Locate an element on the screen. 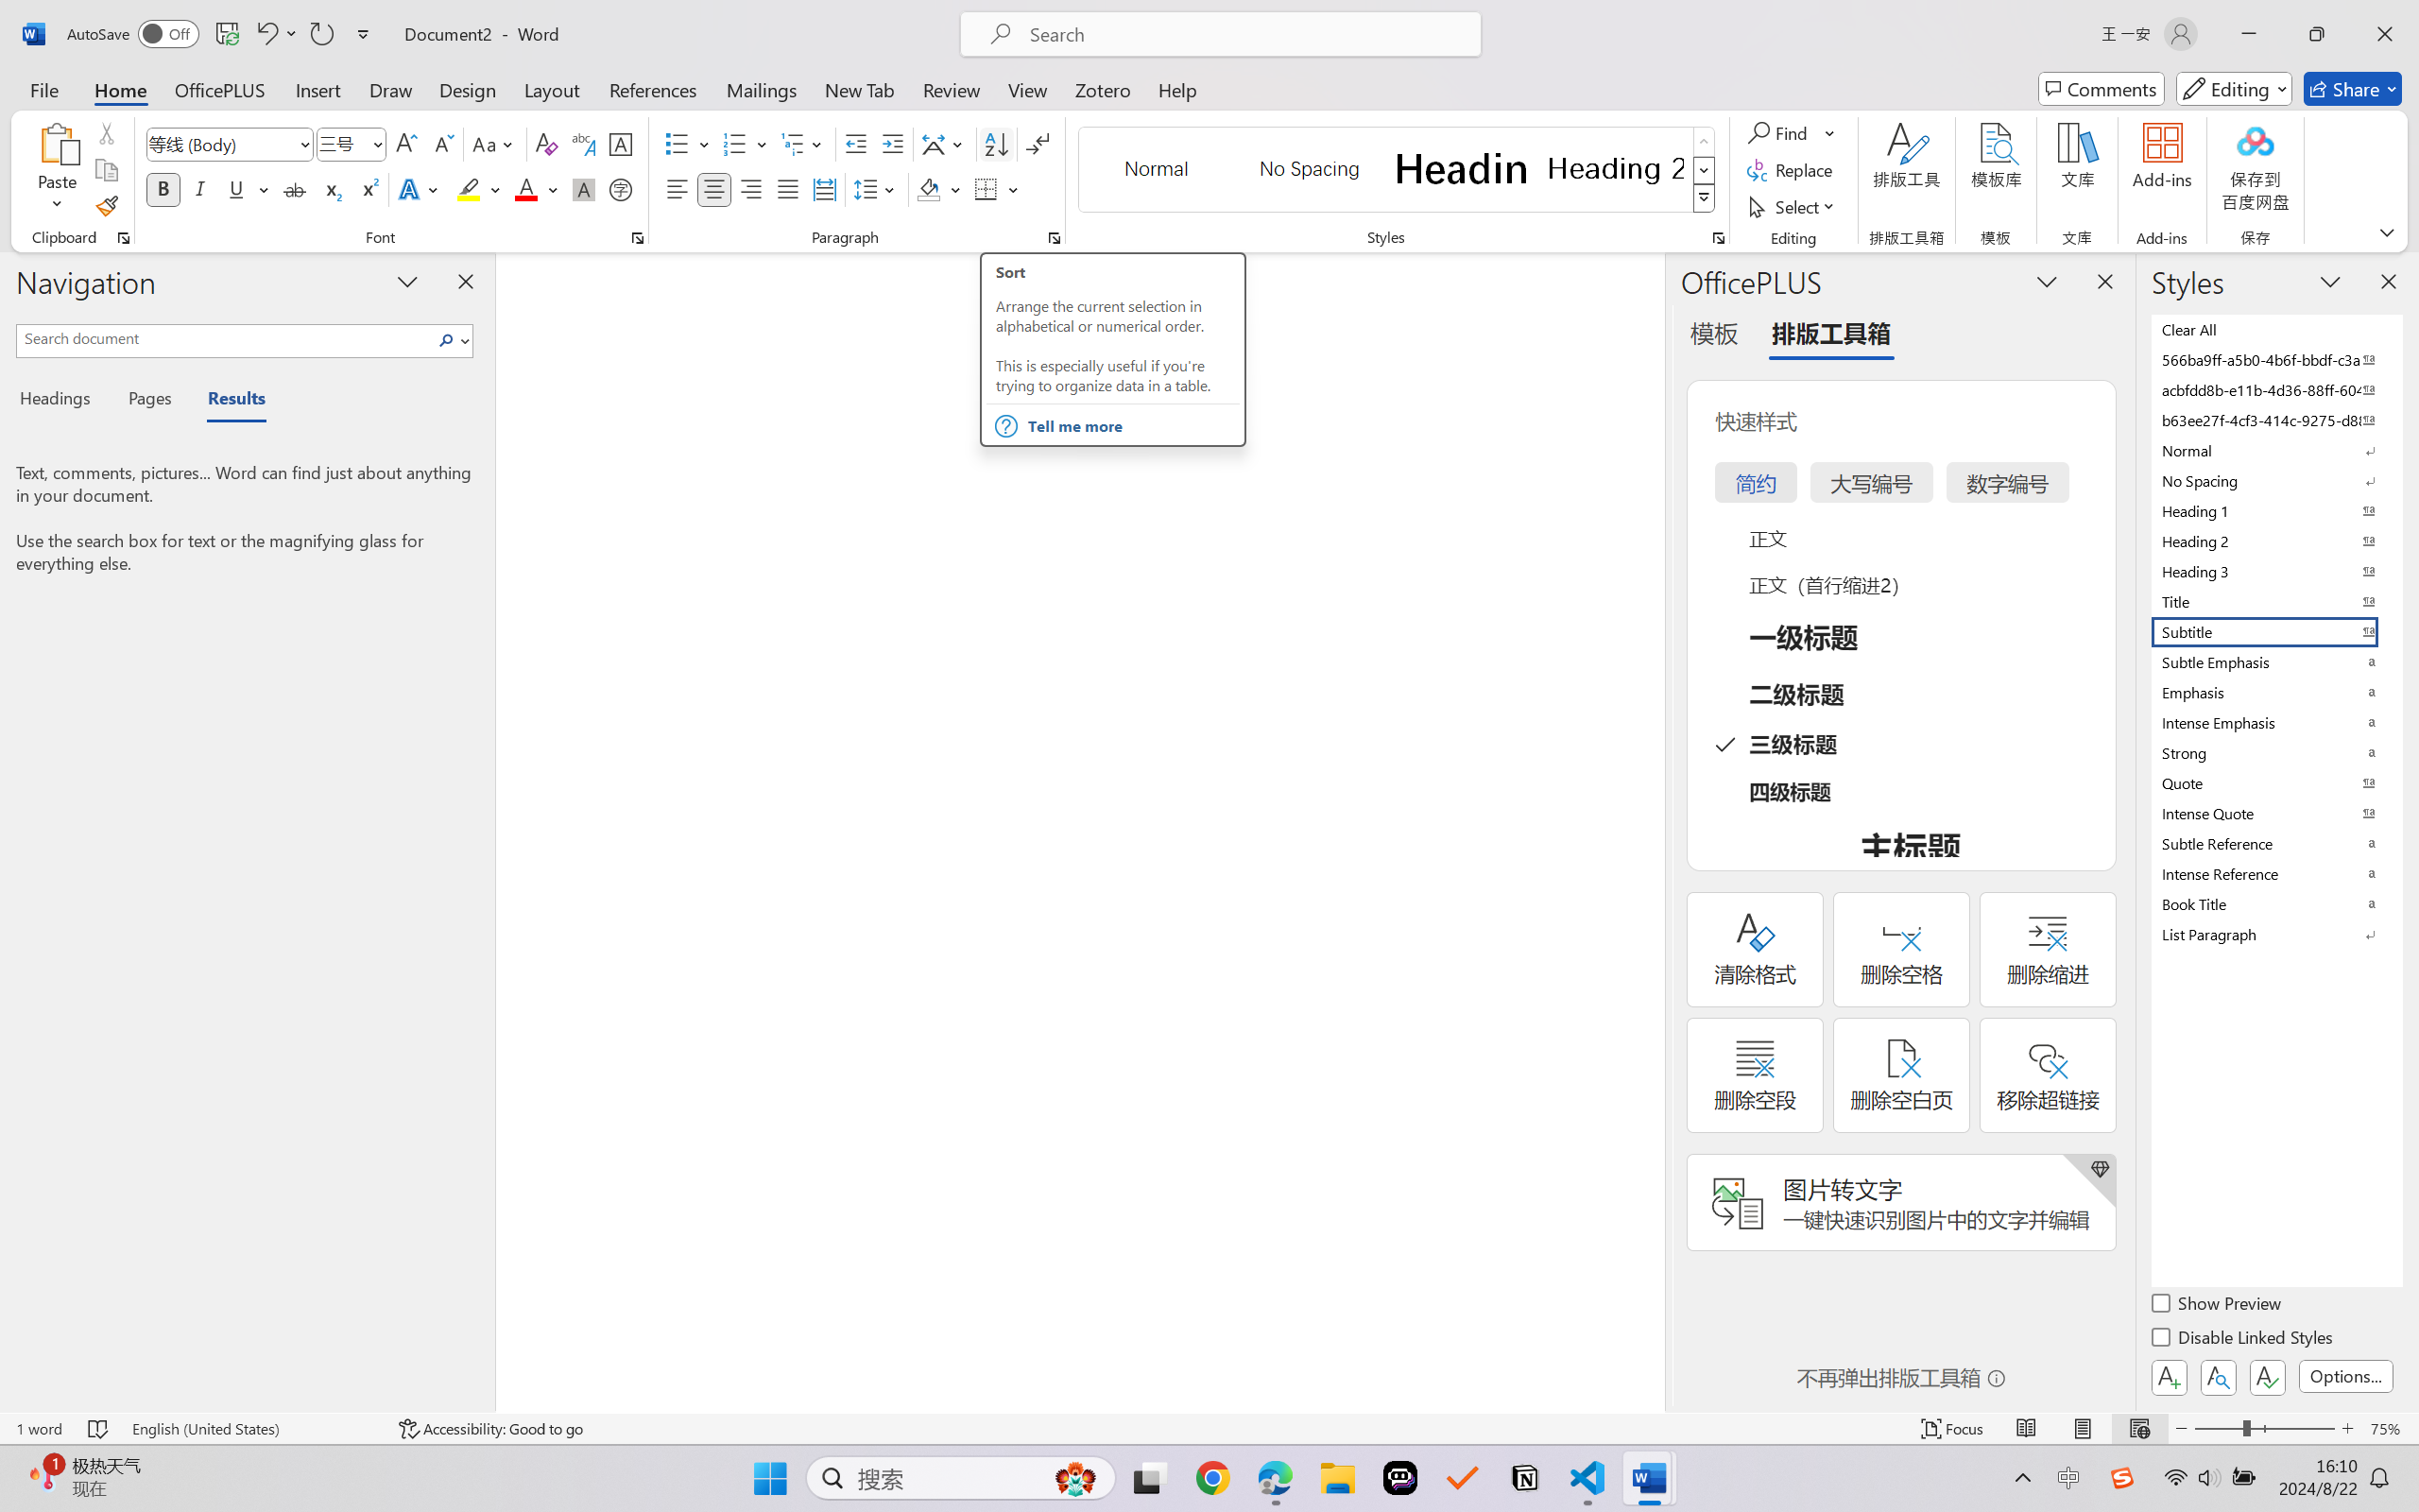 Image resolution: width=2419 pixels, height=1512 pixels. Options... is located at coordinates (2345, 1376).